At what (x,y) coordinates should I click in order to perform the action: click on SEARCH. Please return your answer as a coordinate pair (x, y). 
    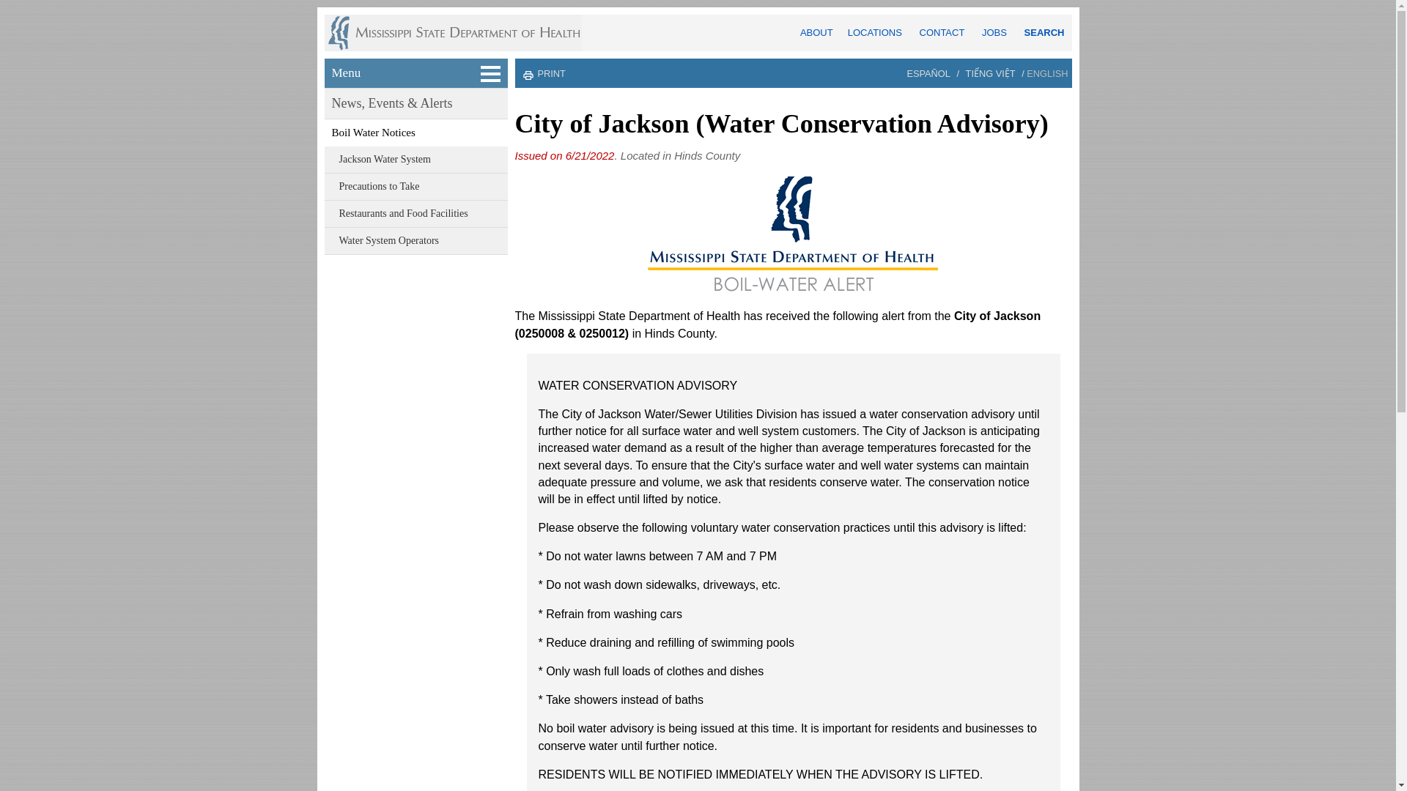
    Looking at the image, I should click on (1045, 32).